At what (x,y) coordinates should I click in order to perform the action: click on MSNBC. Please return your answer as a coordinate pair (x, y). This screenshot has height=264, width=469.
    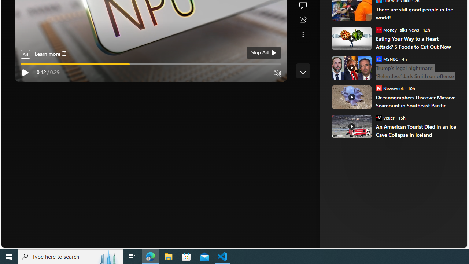
    Looking at the image, I should click on (378, 59).